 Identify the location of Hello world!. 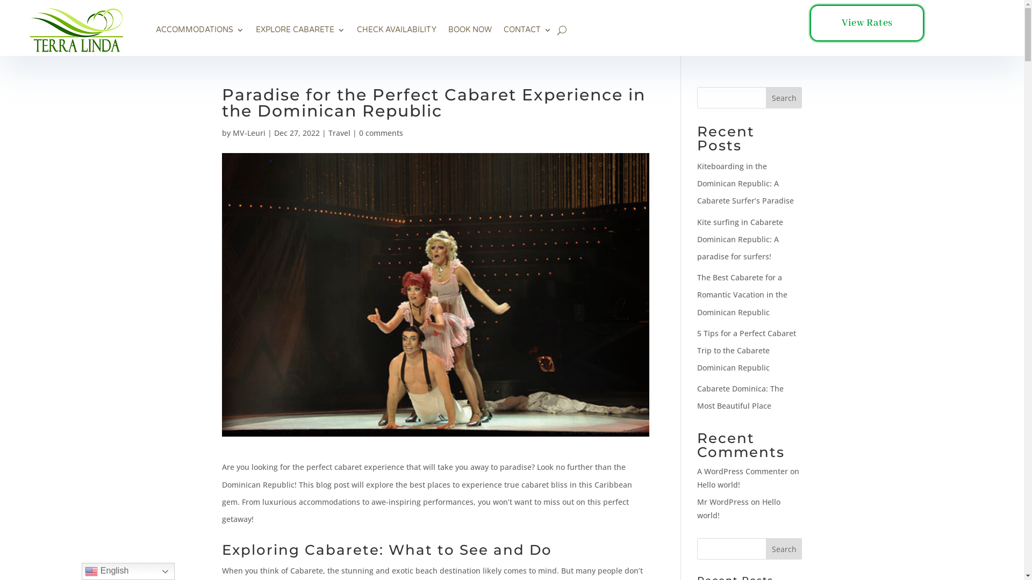
(739, 509).